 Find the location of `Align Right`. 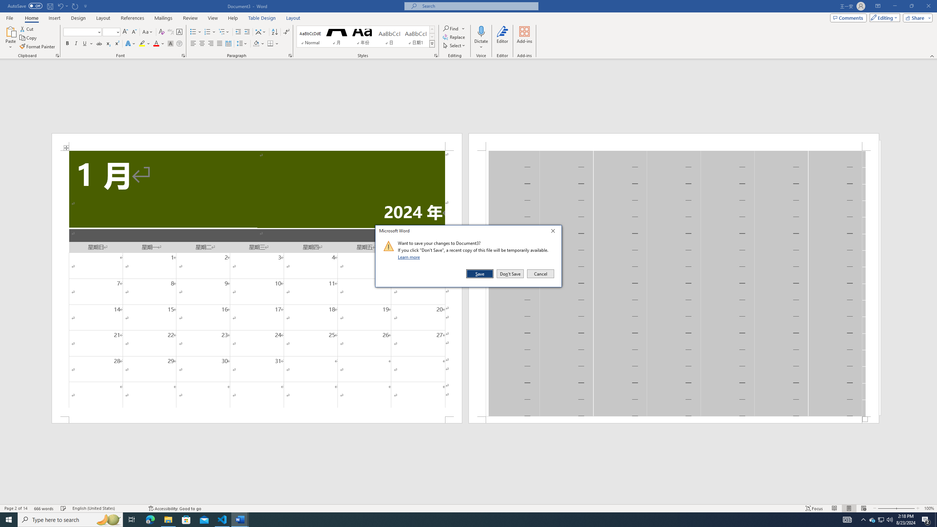

Align Right is located at coordinates (211, 44).